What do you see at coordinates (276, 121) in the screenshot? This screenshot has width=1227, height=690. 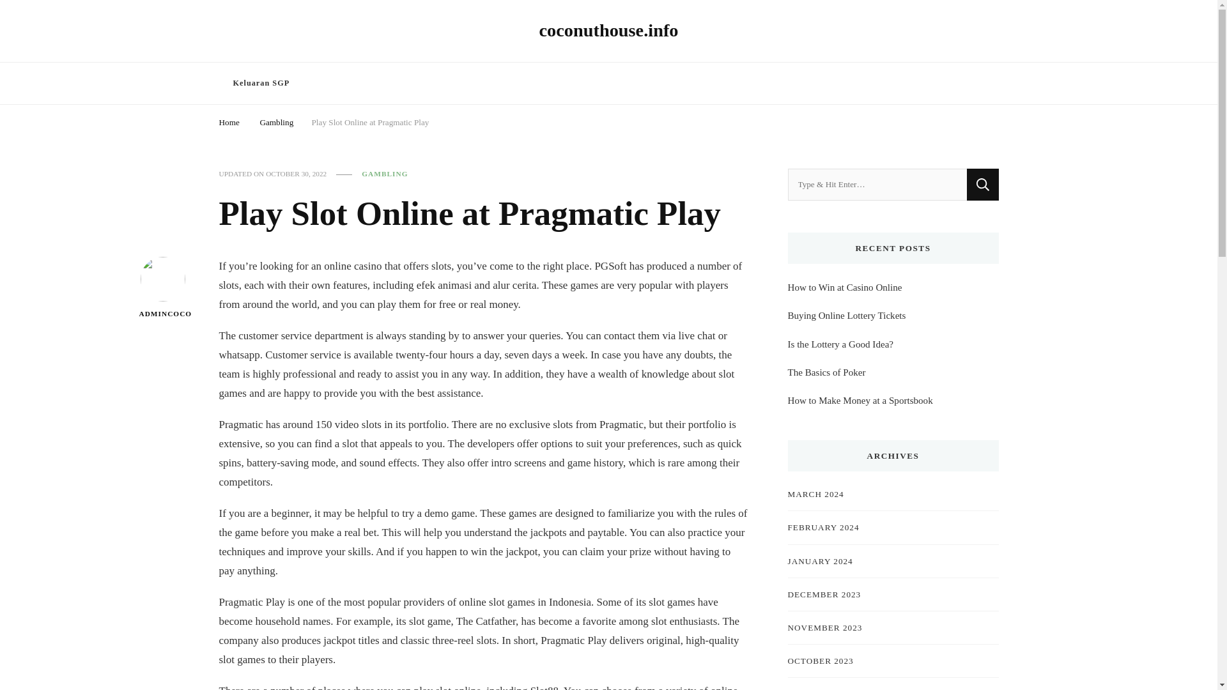 I see `Gambling` at bounding box center [276, 121].